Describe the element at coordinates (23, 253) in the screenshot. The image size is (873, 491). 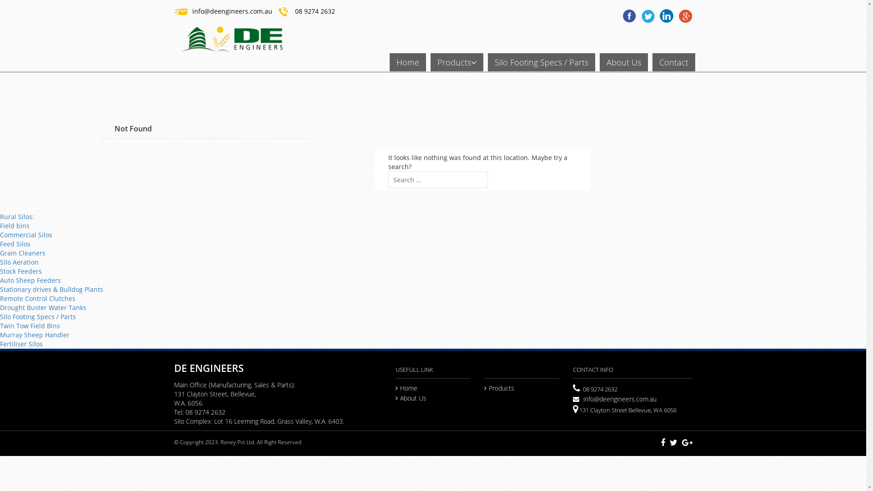
I see `Grain Cleaners` at that location.